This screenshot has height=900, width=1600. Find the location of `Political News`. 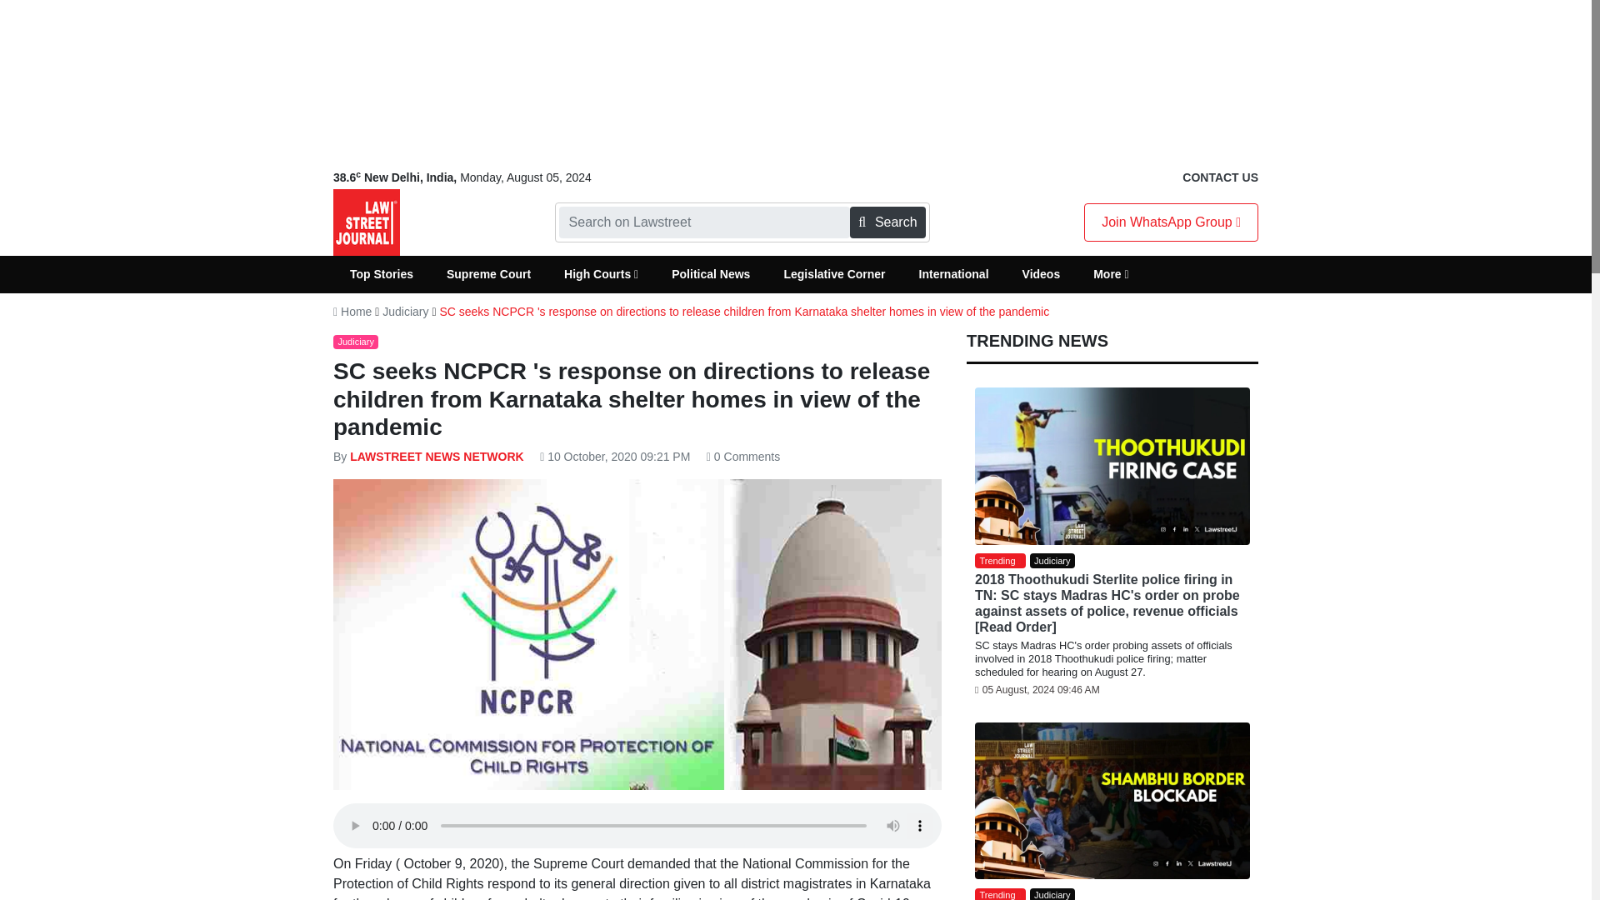

Political News is located at coordinates (710, 274).